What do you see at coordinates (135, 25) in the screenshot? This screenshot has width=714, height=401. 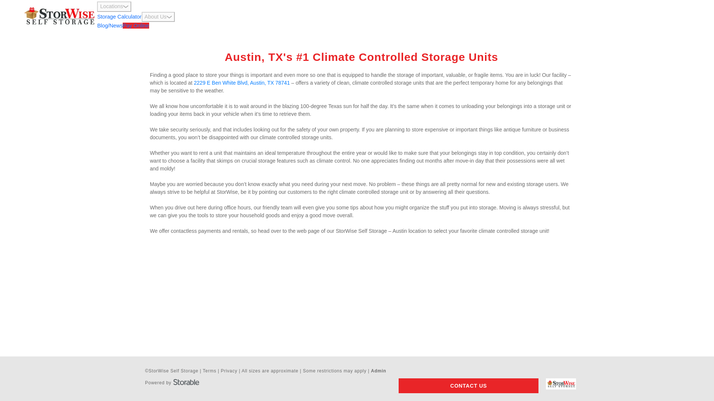 I see `Pay Online` at bounding box center [135, 25].